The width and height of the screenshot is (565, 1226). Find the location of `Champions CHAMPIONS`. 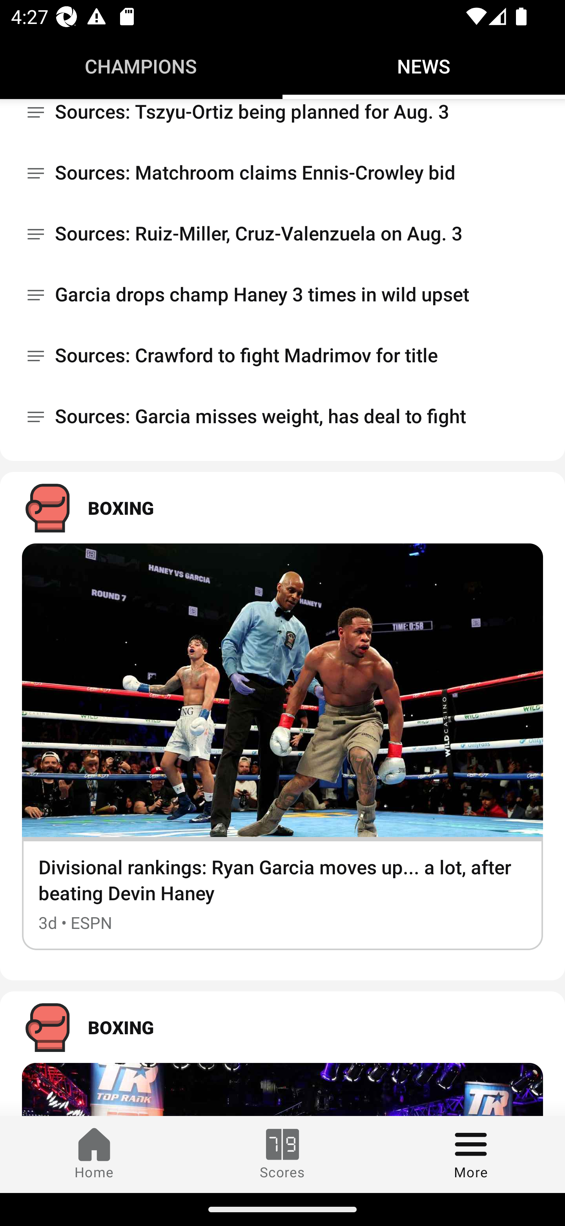

Champions CHAMPIONS is located at coordinates (141, 66).